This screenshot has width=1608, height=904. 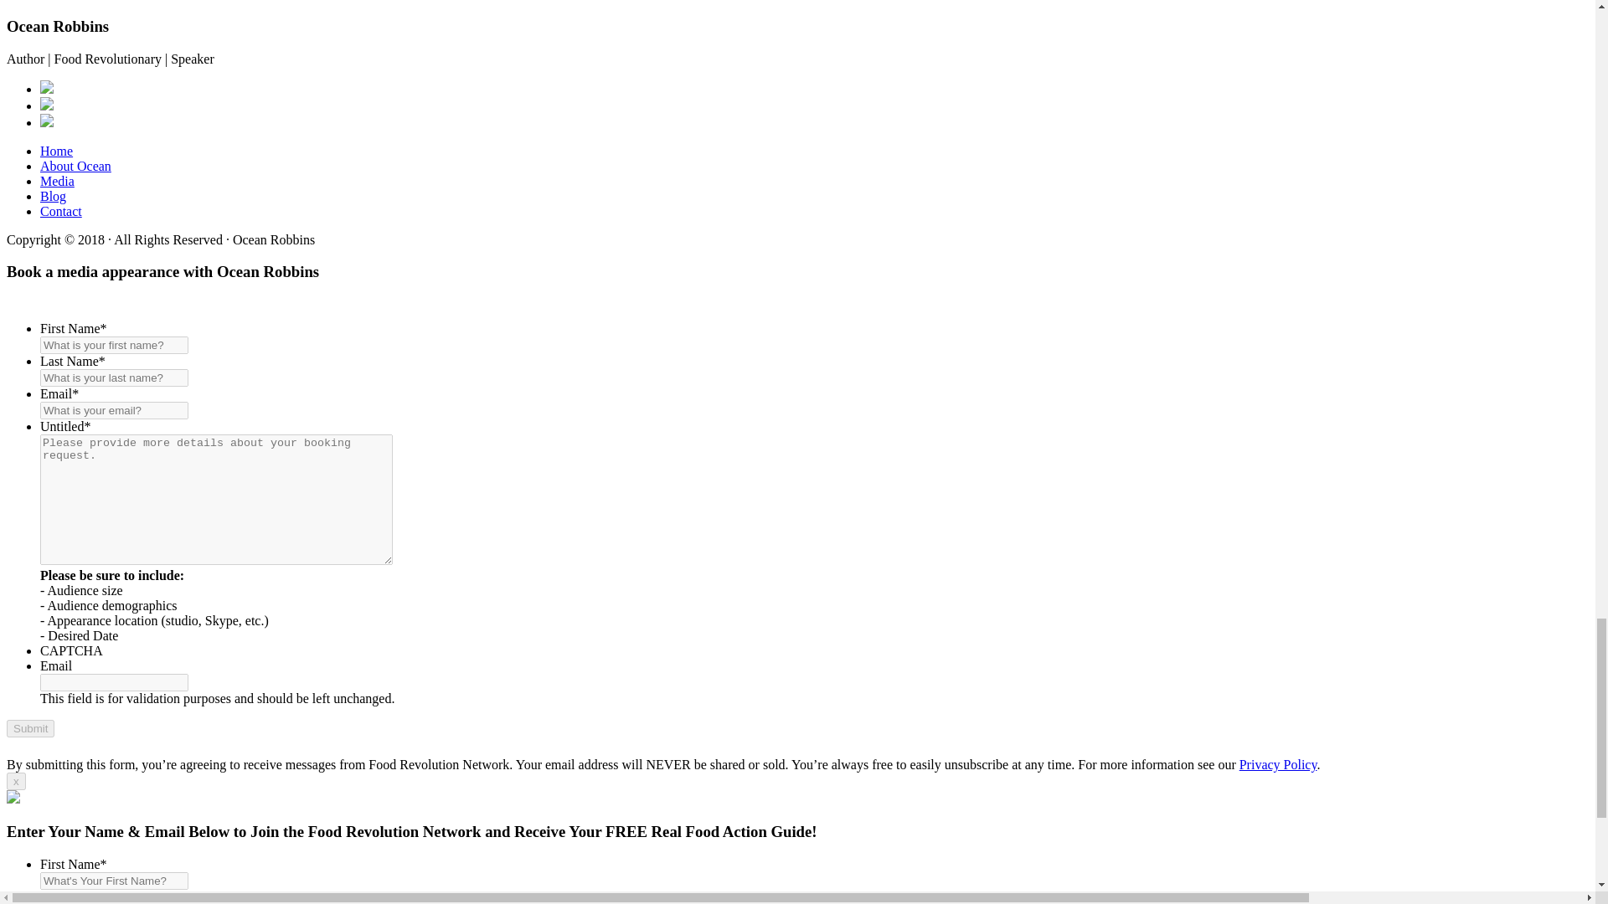 What do you see at coordinates (57, 181) in the screenshot?
I see `Media` at bounding box center [57, 181].